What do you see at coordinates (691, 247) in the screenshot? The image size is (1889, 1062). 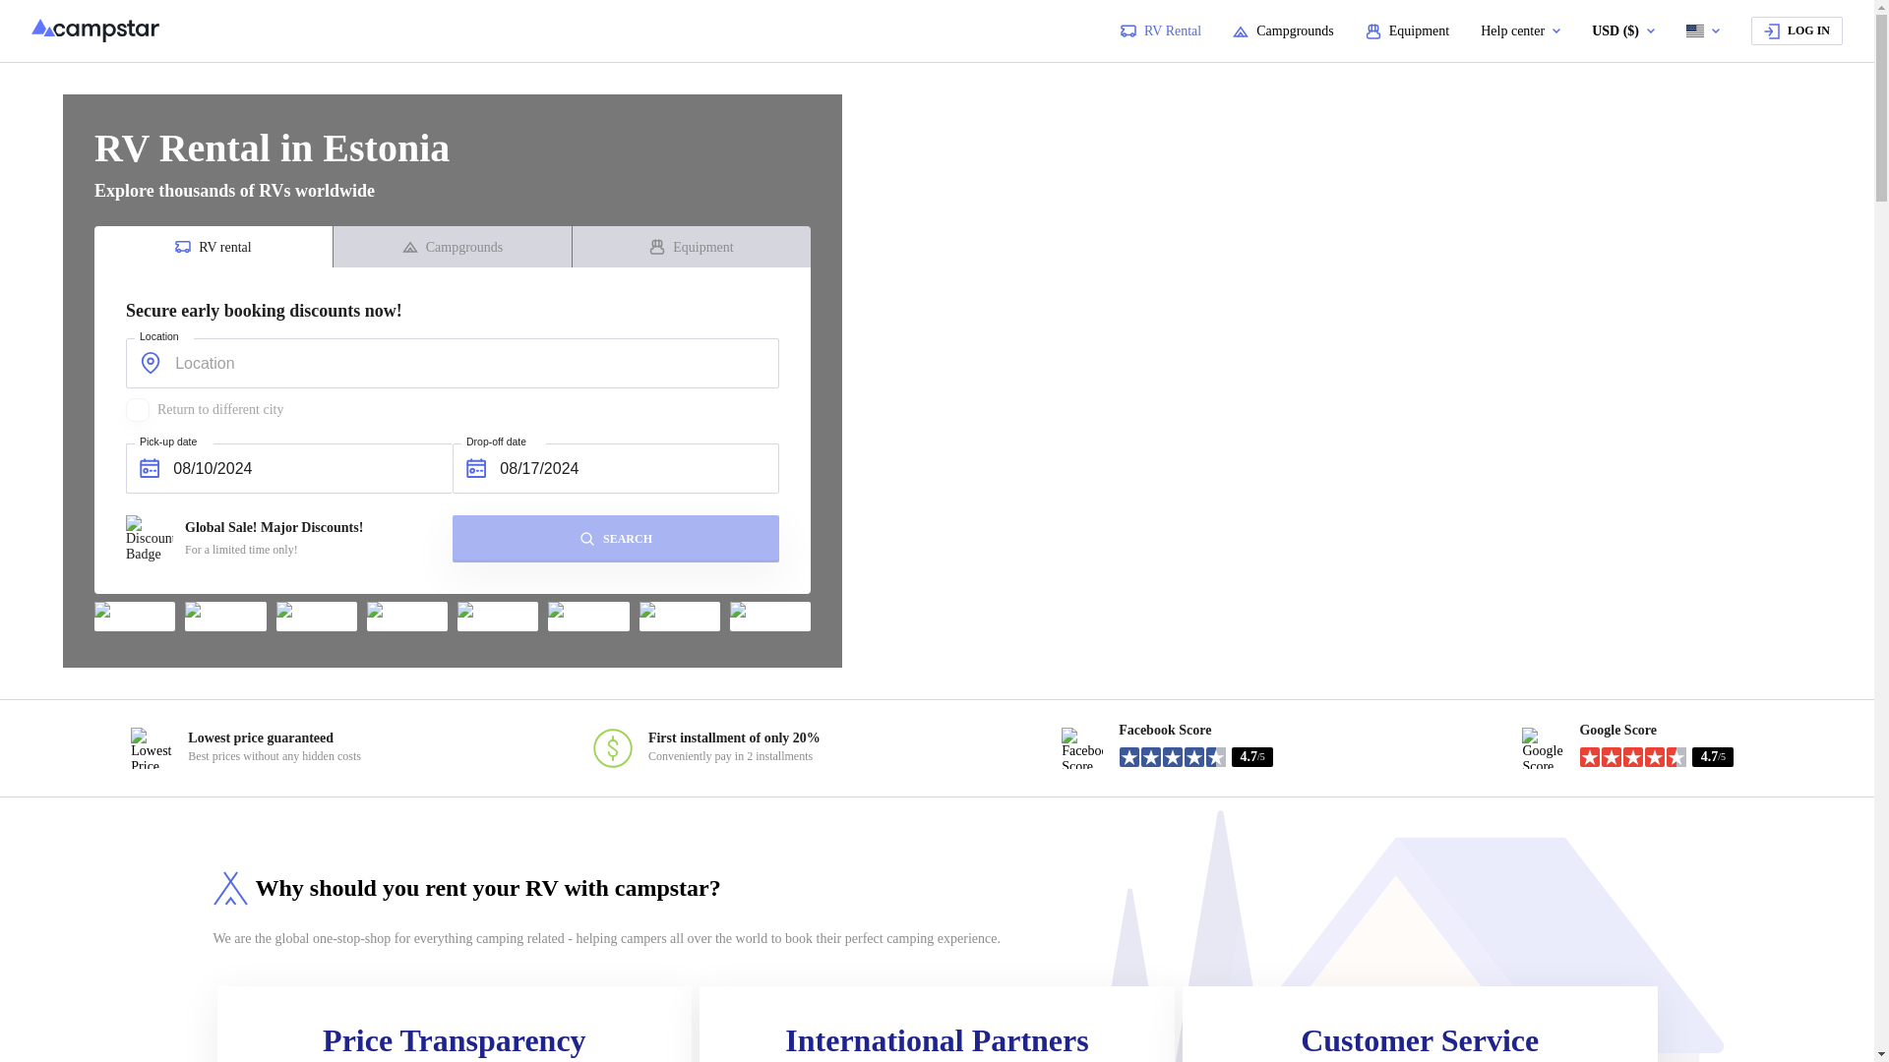 I see `Equipment` at bounding box center [691, 247].